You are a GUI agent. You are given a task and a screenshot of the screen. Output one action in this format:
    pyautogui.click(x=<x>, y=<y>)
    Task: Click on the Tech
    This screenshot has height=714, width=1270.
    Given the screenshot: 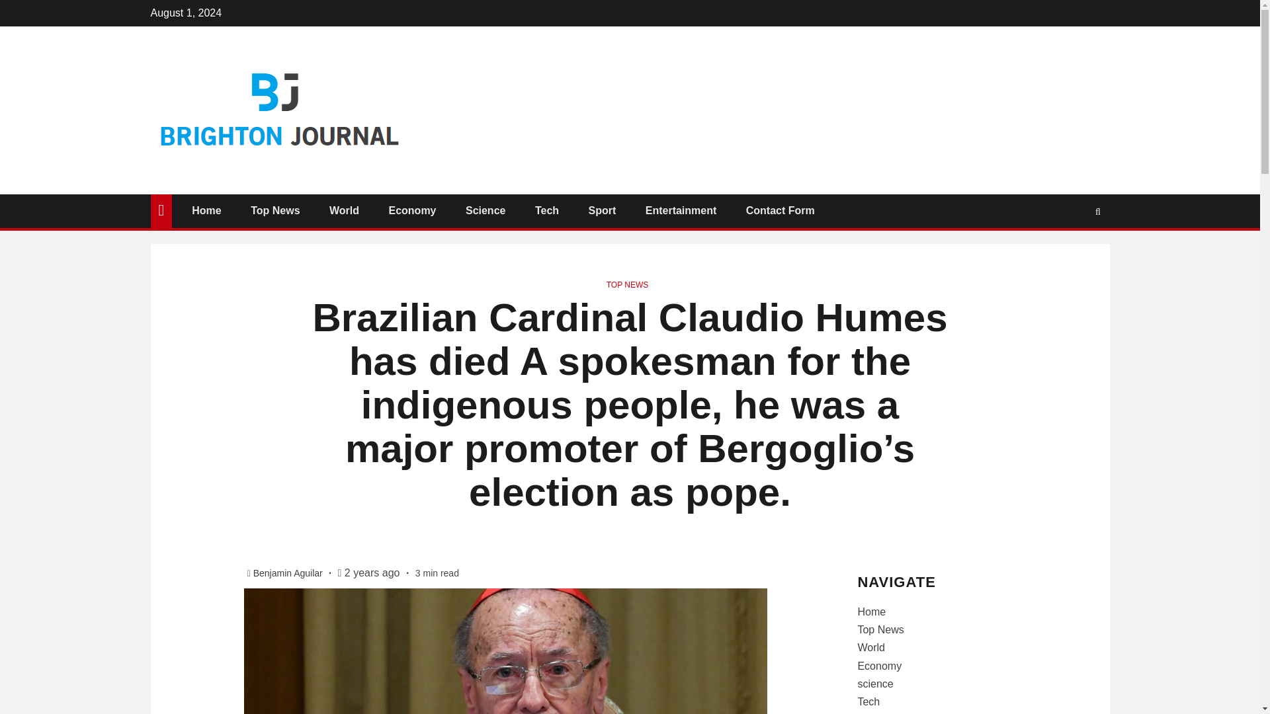 What is the action you would take?
    pyautogui.click(x=546, y=210)
    